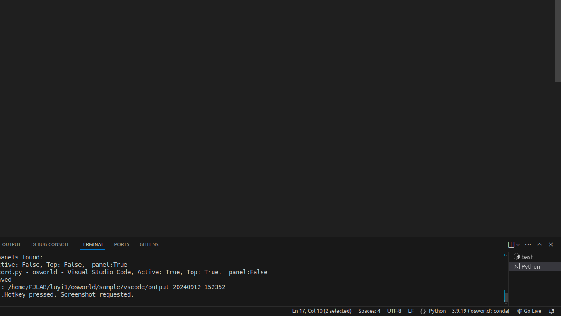  Describe the element at coordinates (411, 311) in the screenshot. I see `LF` at that location.